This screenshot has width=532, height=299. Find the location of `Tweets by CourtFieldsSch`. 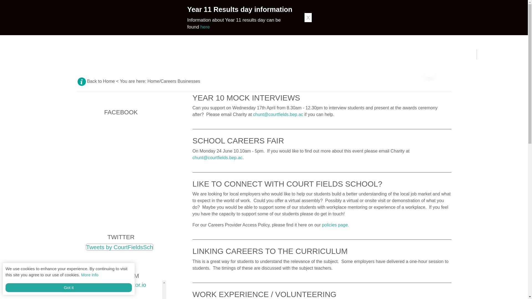

Tweets by CourtFieldsSch is located at coordinates (120, 247).